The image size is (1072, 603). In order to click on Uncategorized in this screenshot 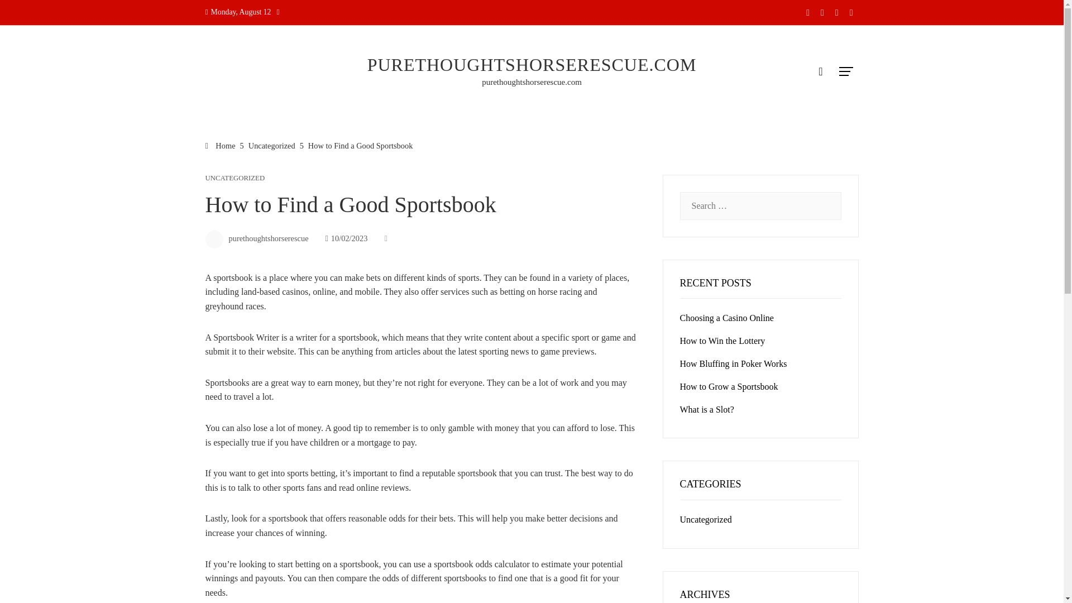, I will do `click(706, 519)`.